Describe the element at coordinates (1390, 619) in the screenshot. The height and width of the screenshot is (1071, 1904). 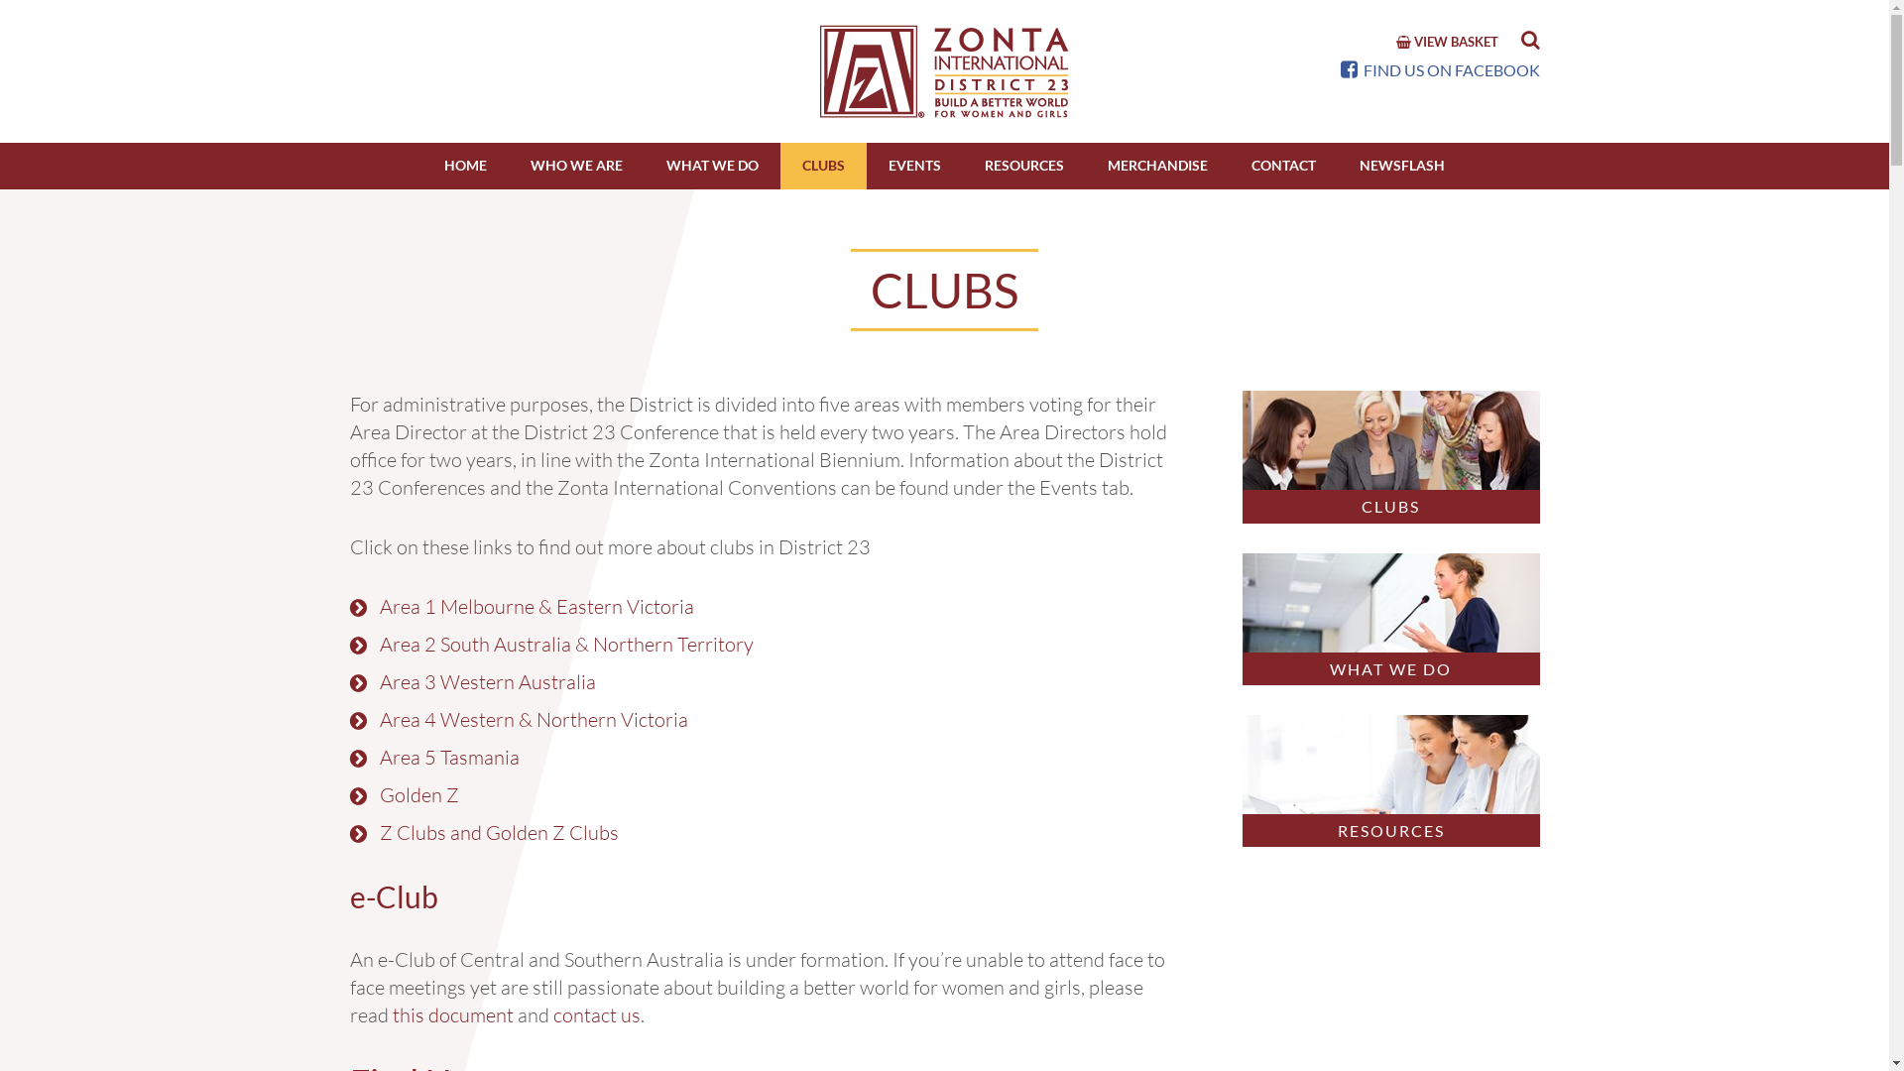
I see `WHAT WE DO` at that location.